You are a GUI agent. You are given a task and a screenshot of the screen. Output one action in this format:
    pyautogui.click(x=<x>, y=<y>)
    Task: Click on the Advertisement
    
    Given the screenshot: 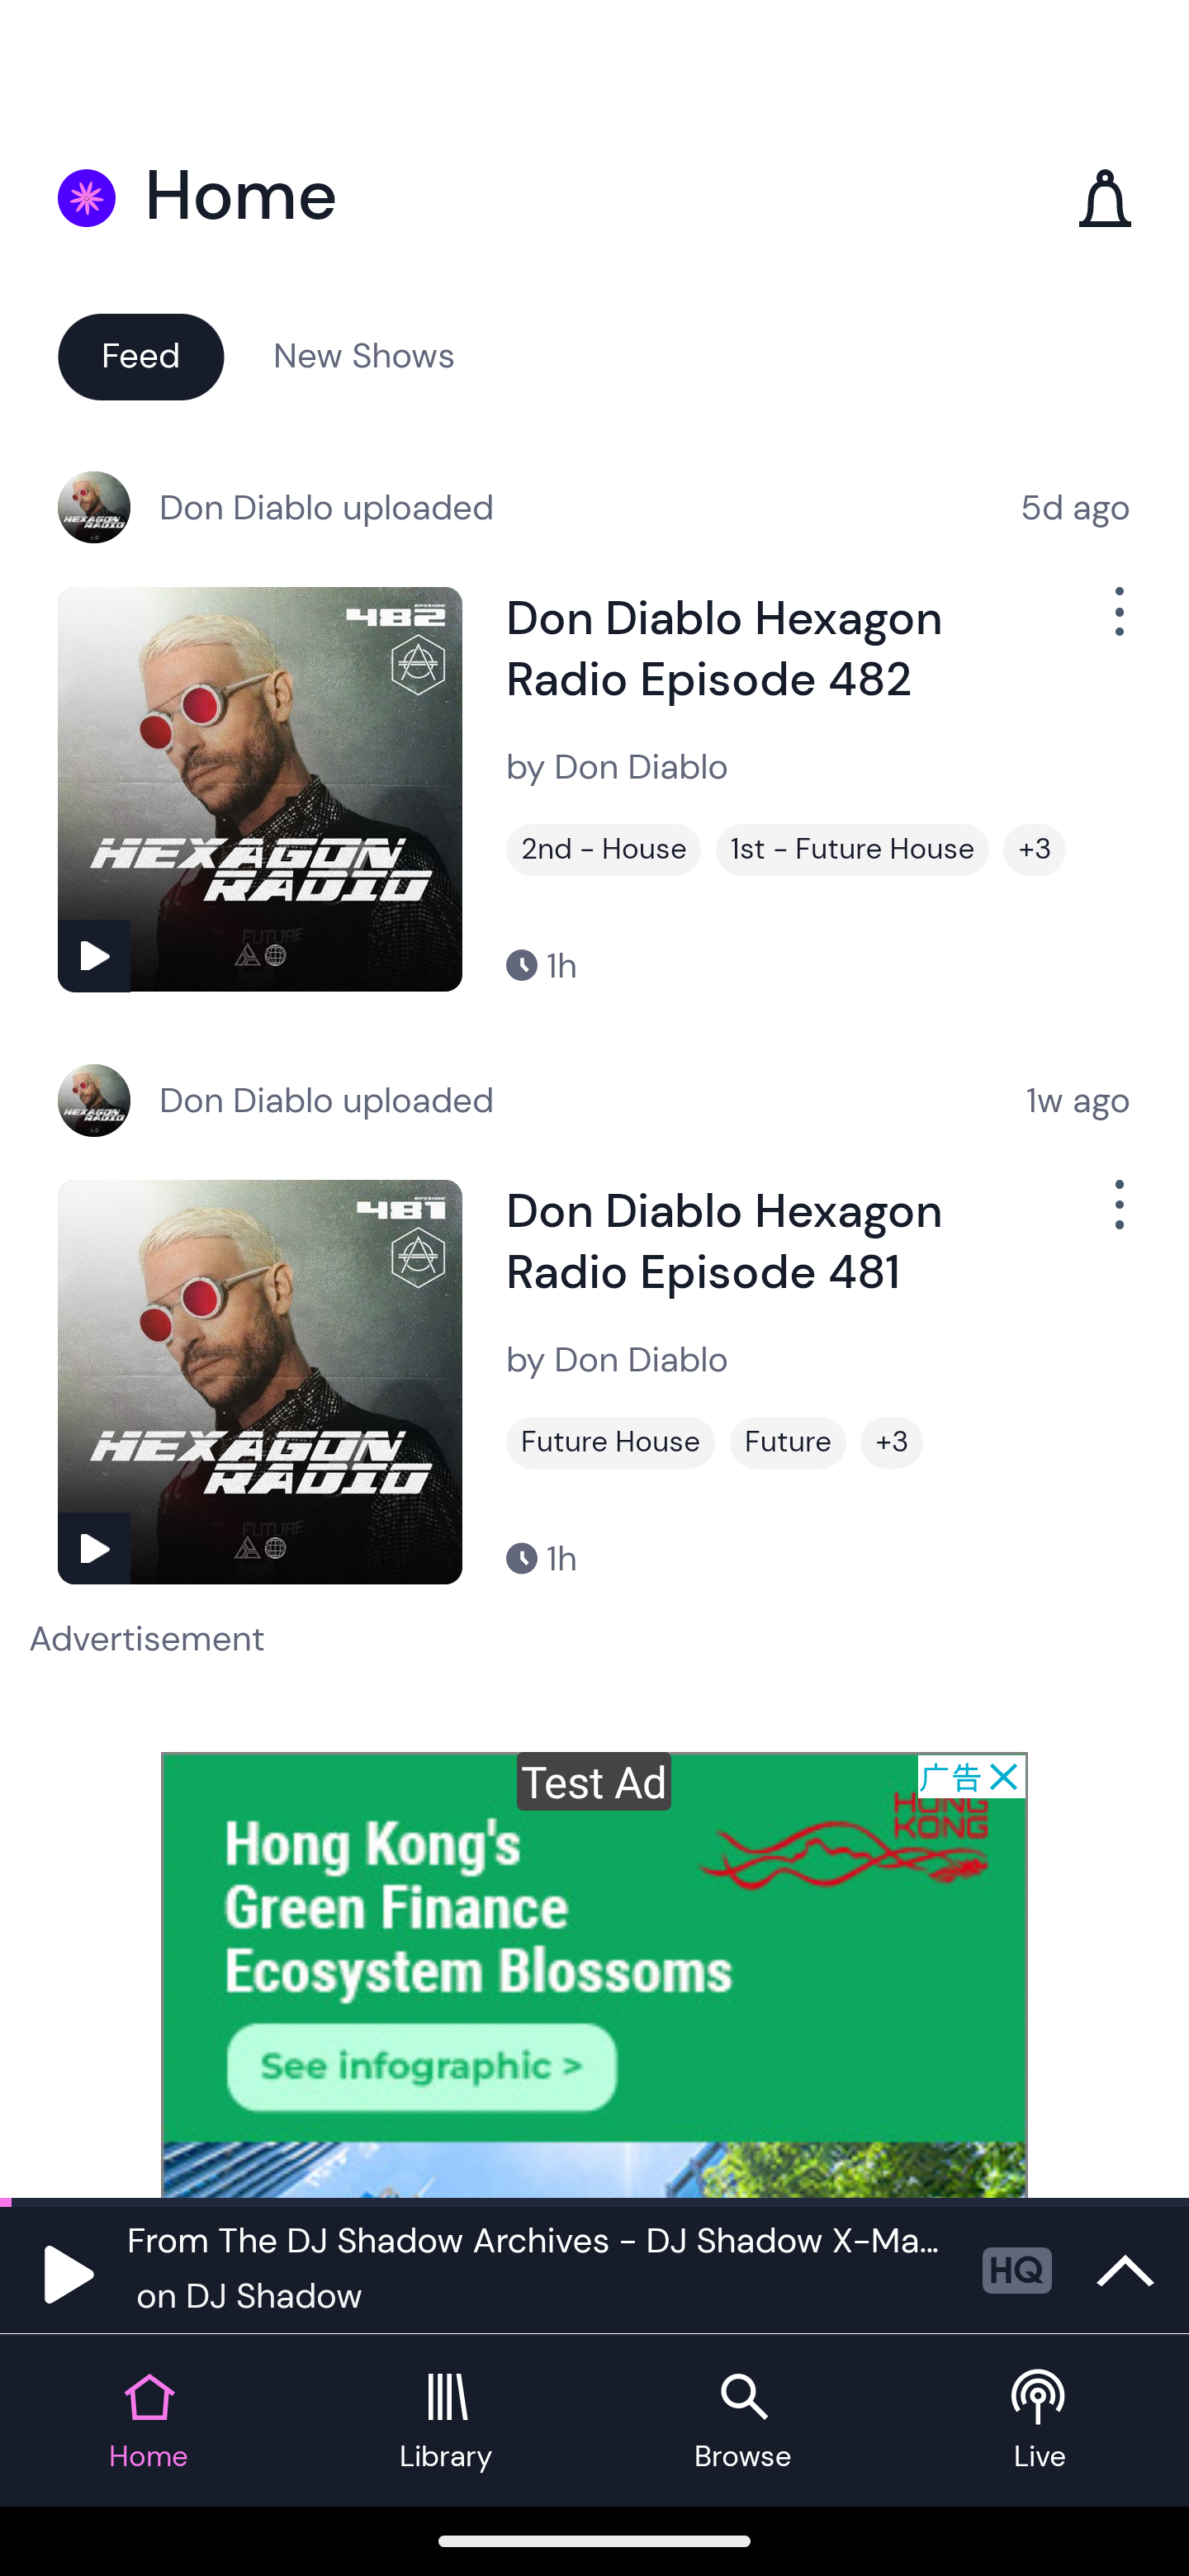 What is the action you would take?
    pyautogui.click(x=594, y=1974)
    